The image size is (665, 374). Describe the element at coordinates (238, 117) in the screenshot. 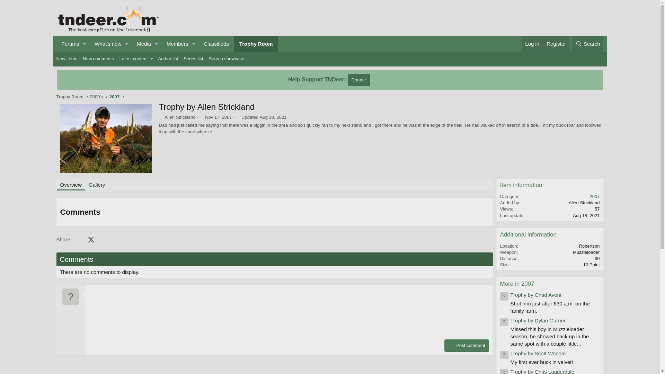

I see `Last update` at that location.